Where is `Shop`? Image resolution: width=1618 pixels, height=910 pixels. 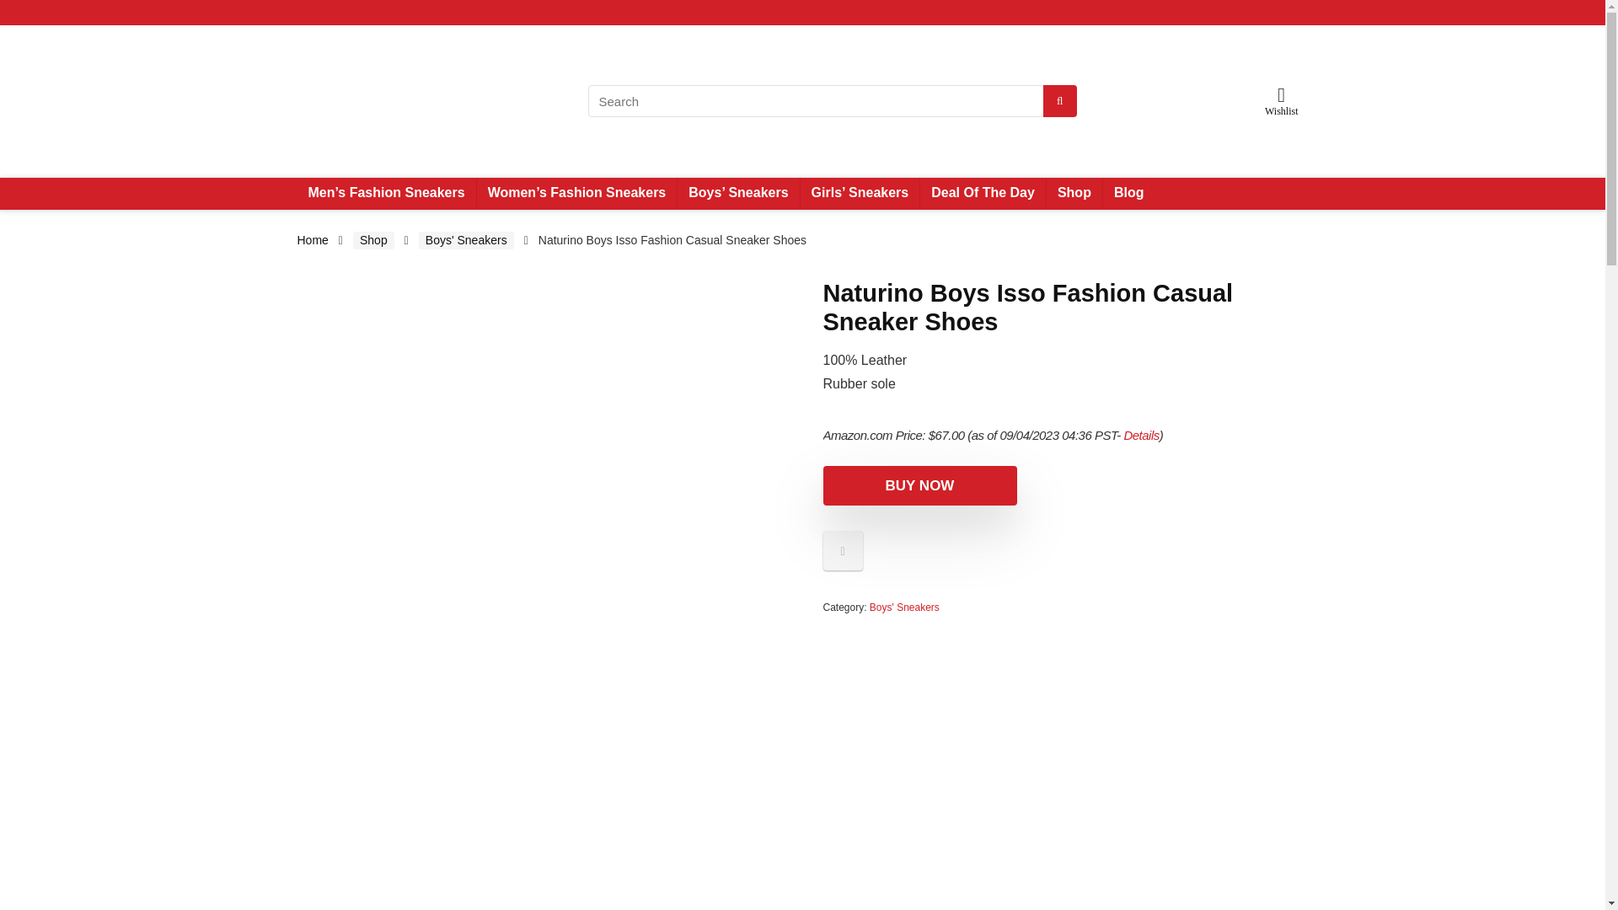
Shop is located at coordinates (373, 240).